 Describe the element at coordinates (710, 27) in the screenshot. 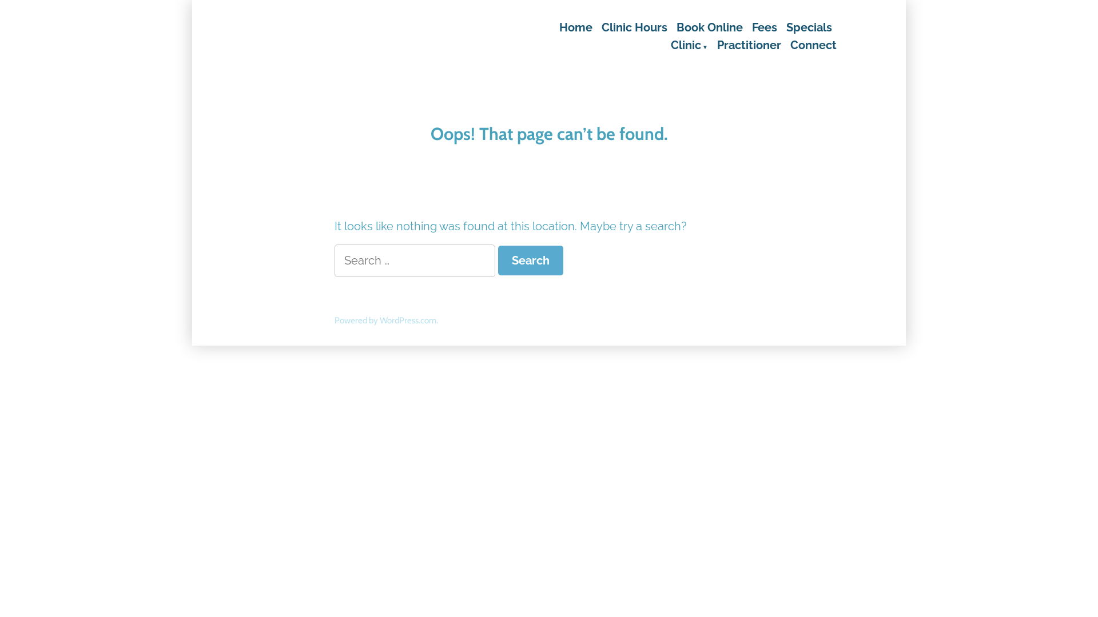

I see `Book Online` at that location.